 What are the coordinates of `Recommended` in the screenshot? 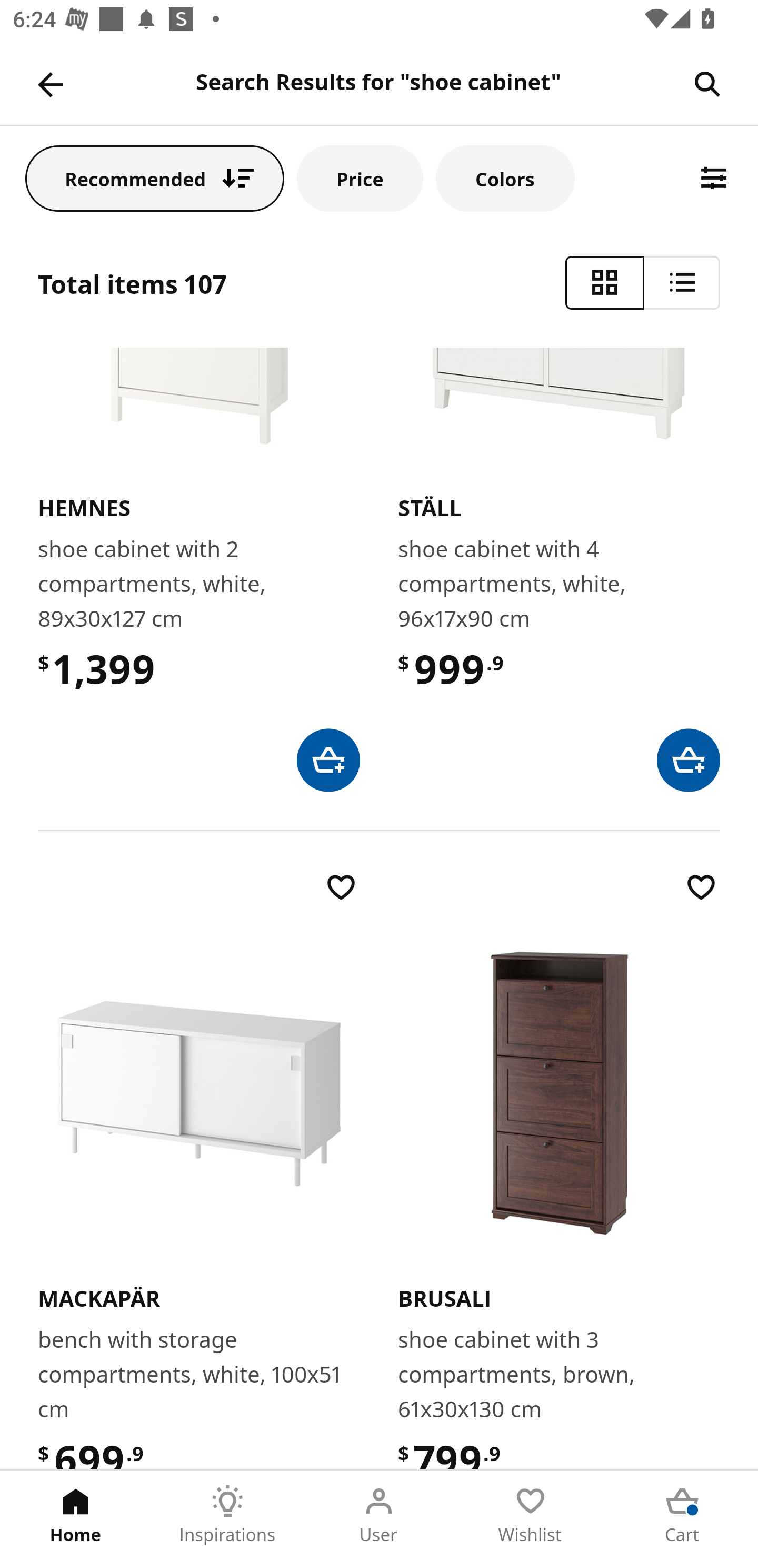 It's located at (155, 178).